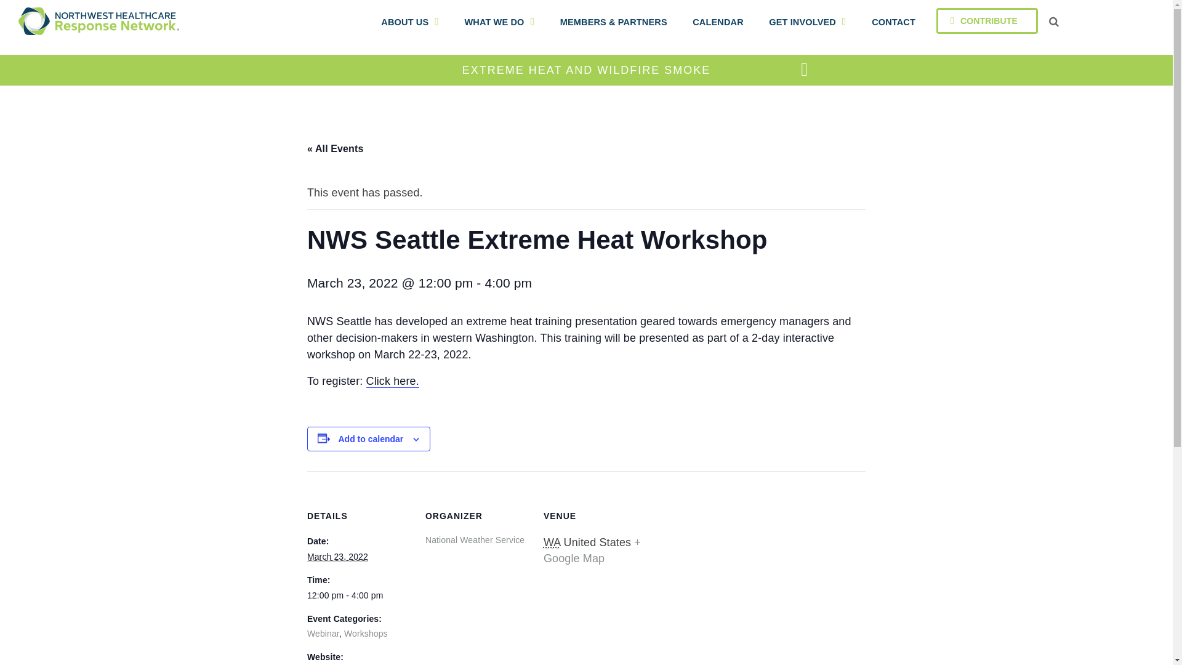  What do you see at coordinates (718, 23) in the screenshot?
I see `CALENDAR` at bounding box center [718, 23].